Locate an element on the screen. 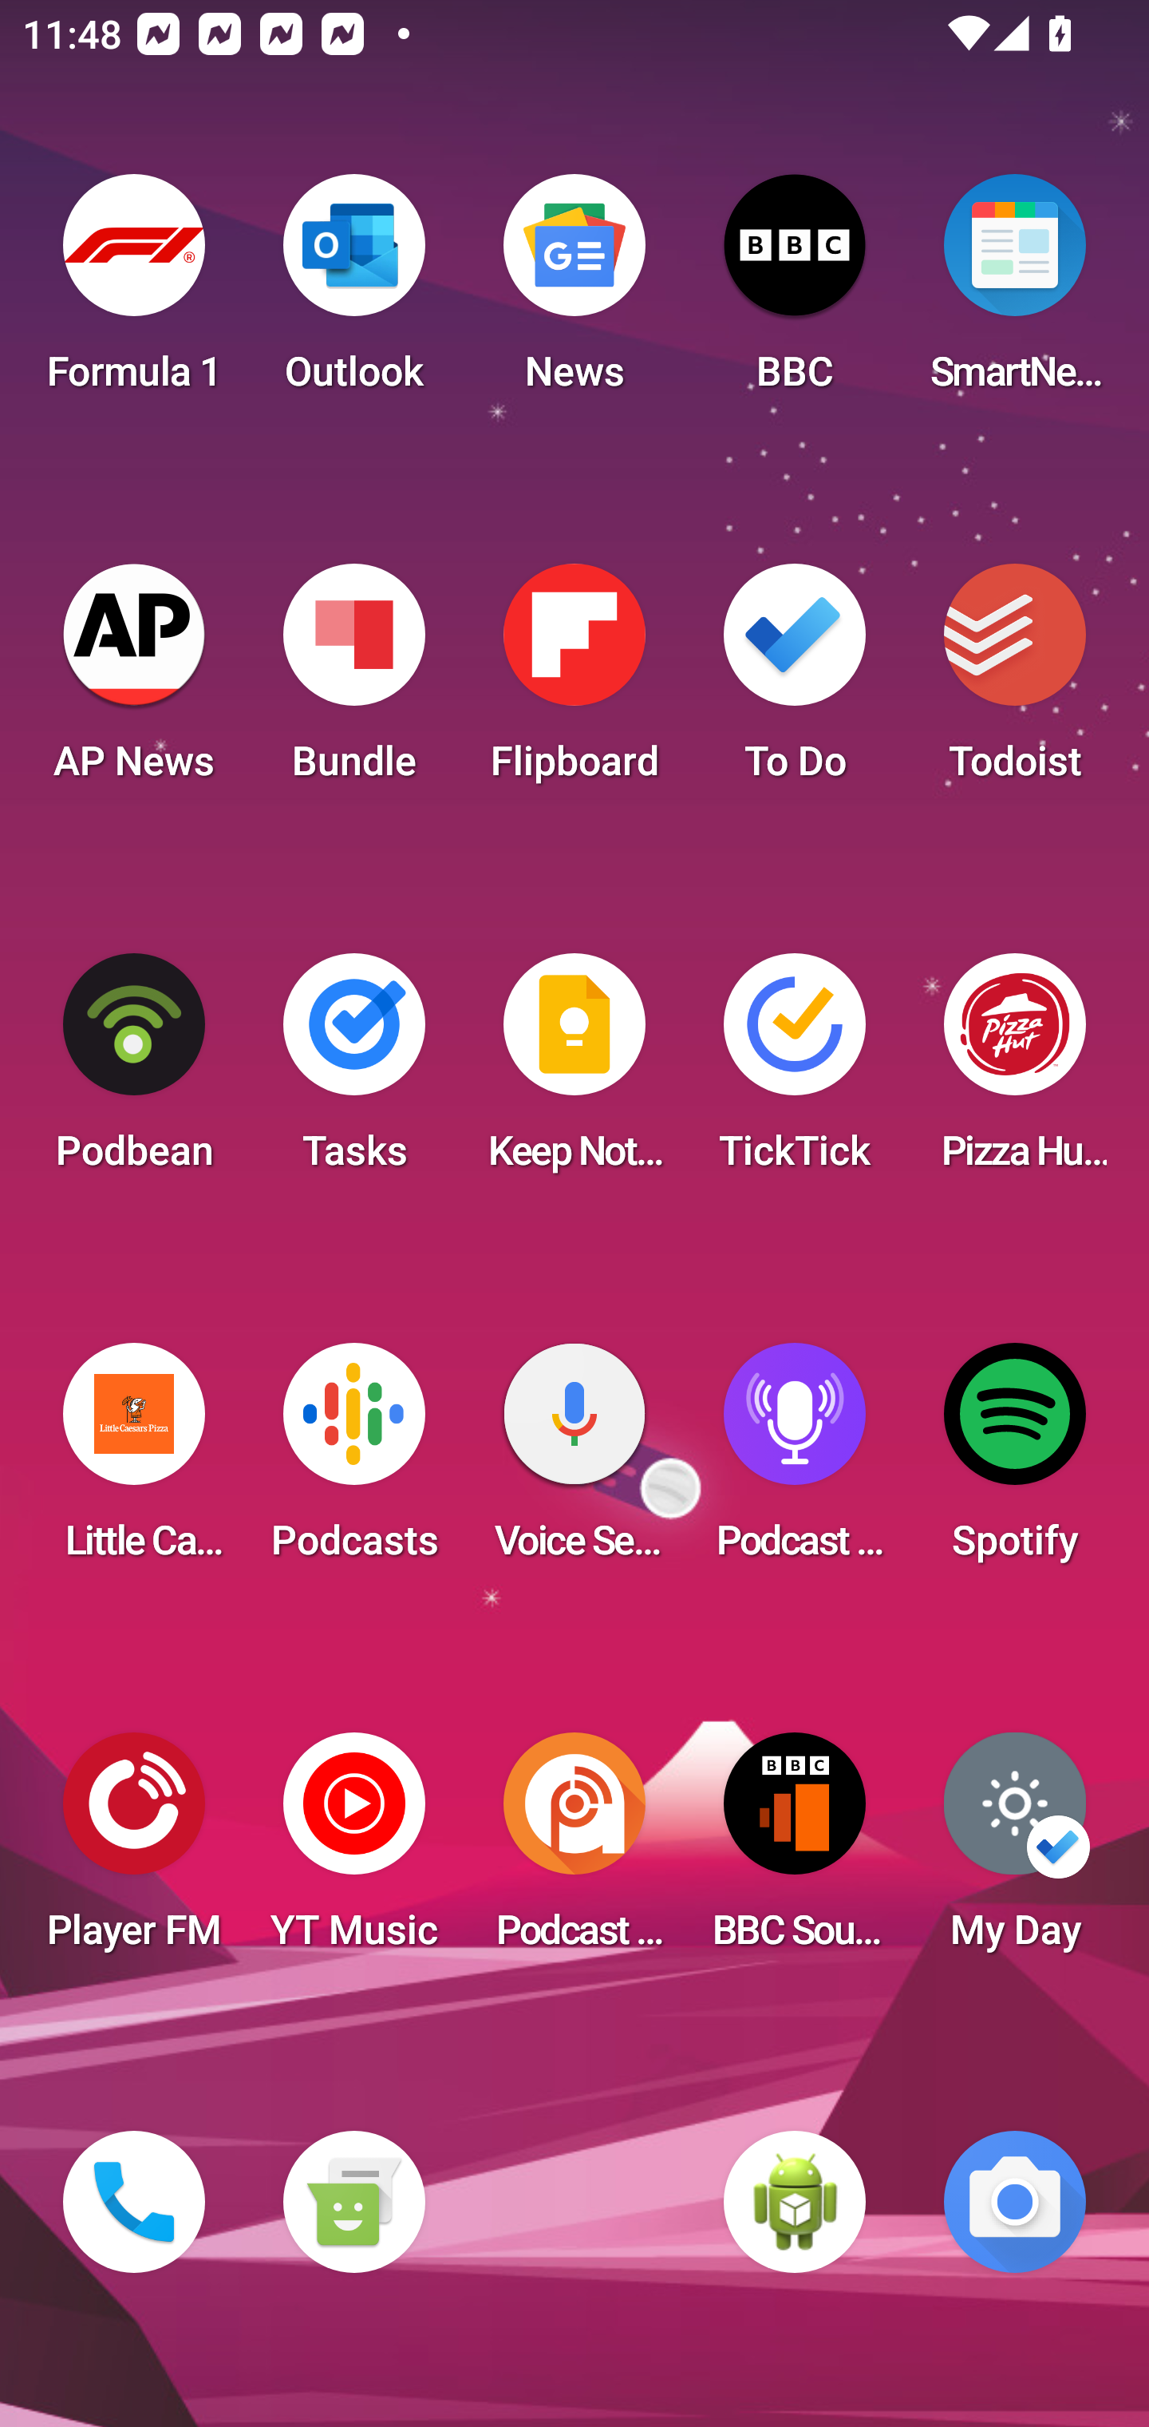  My Day is located at coordinates (1015, 1851).